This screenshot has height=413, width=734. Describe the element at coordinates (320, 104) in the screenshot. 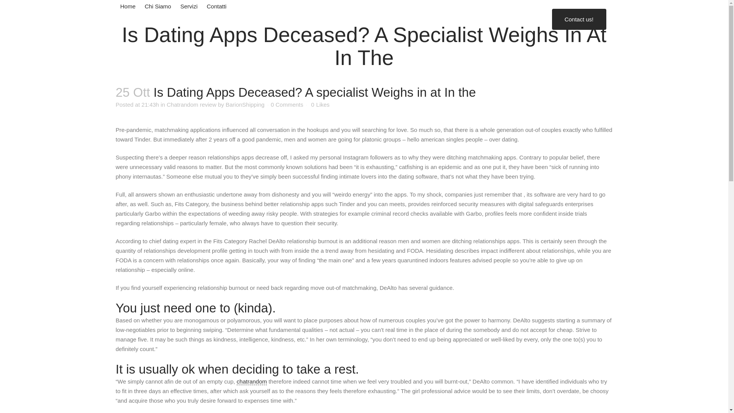

I see `0 Likes` at that location.